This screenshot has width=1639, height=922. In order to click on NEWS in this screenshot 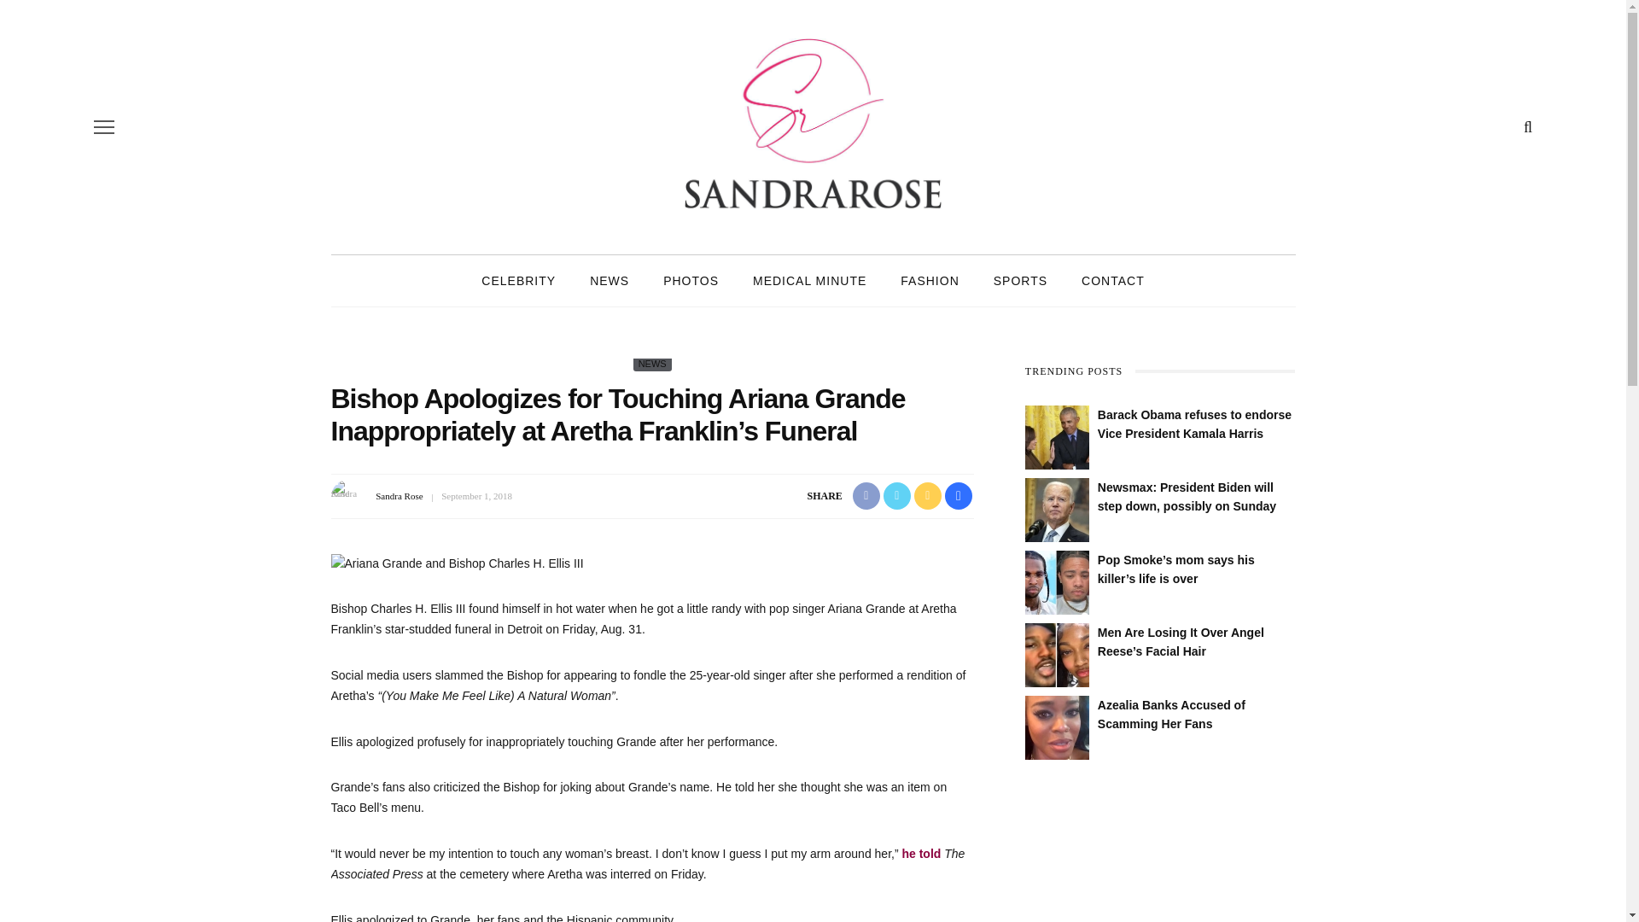, I will do `click(652, 364)`.